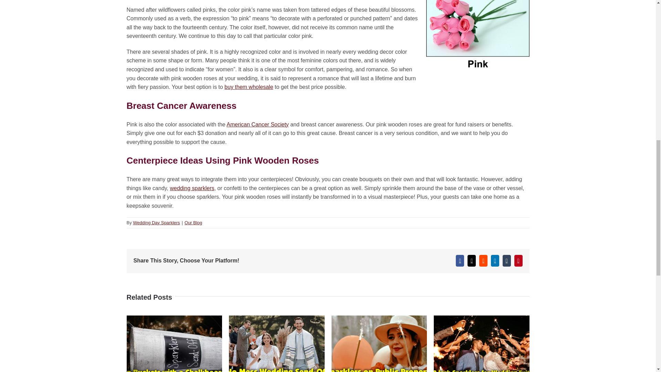  What do you see at coordinates (192, 188) in the screenshot?
I see `wedding sparklers` at bounding box center [192, 188].